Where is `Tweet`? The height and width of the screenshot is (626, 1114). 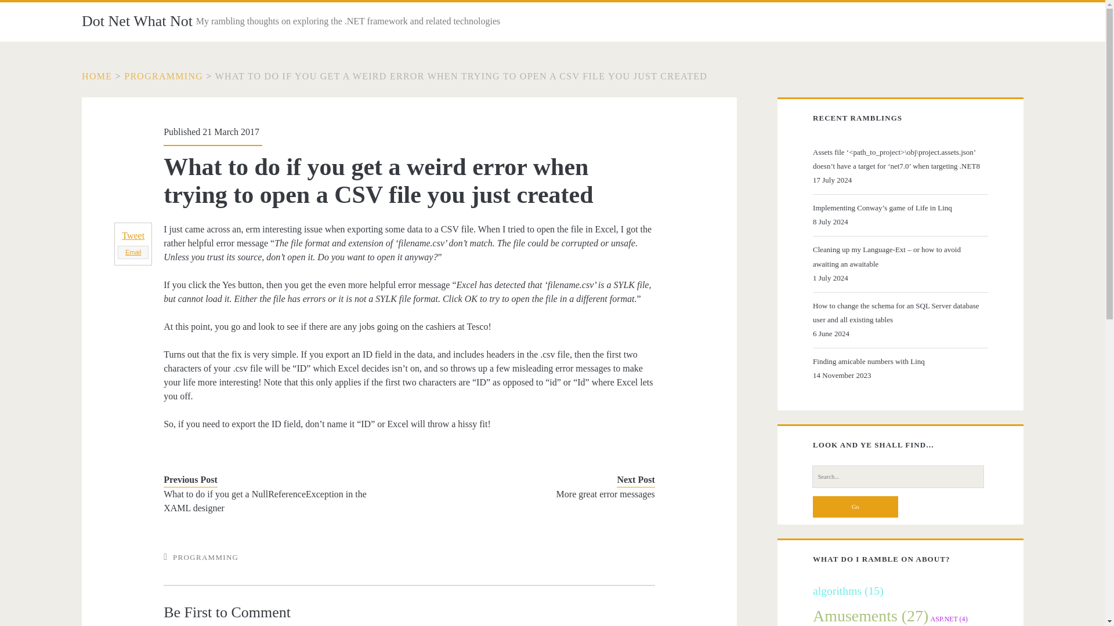 Tweet is located at coordinates (133, 235).